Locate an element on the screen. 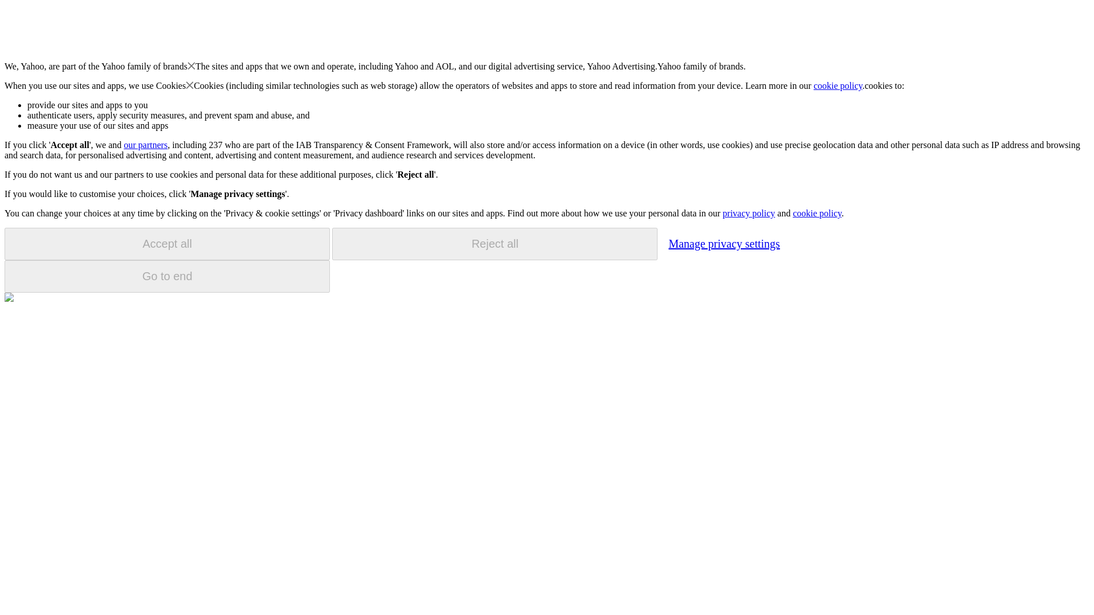 Image resolution: width=1094 pixels, height=615 pixels. cookie policy is located at coordinates (817, 213).